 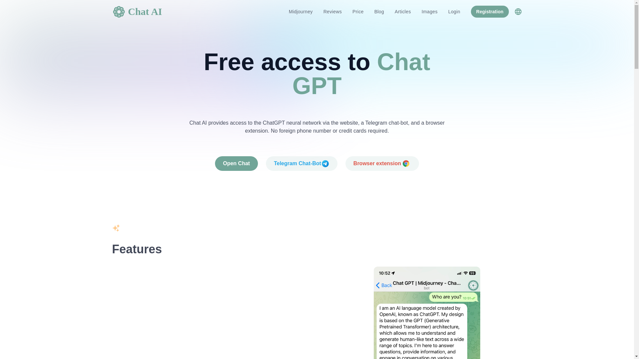 I want to click on Chat AI, so click(x=137, y=12).